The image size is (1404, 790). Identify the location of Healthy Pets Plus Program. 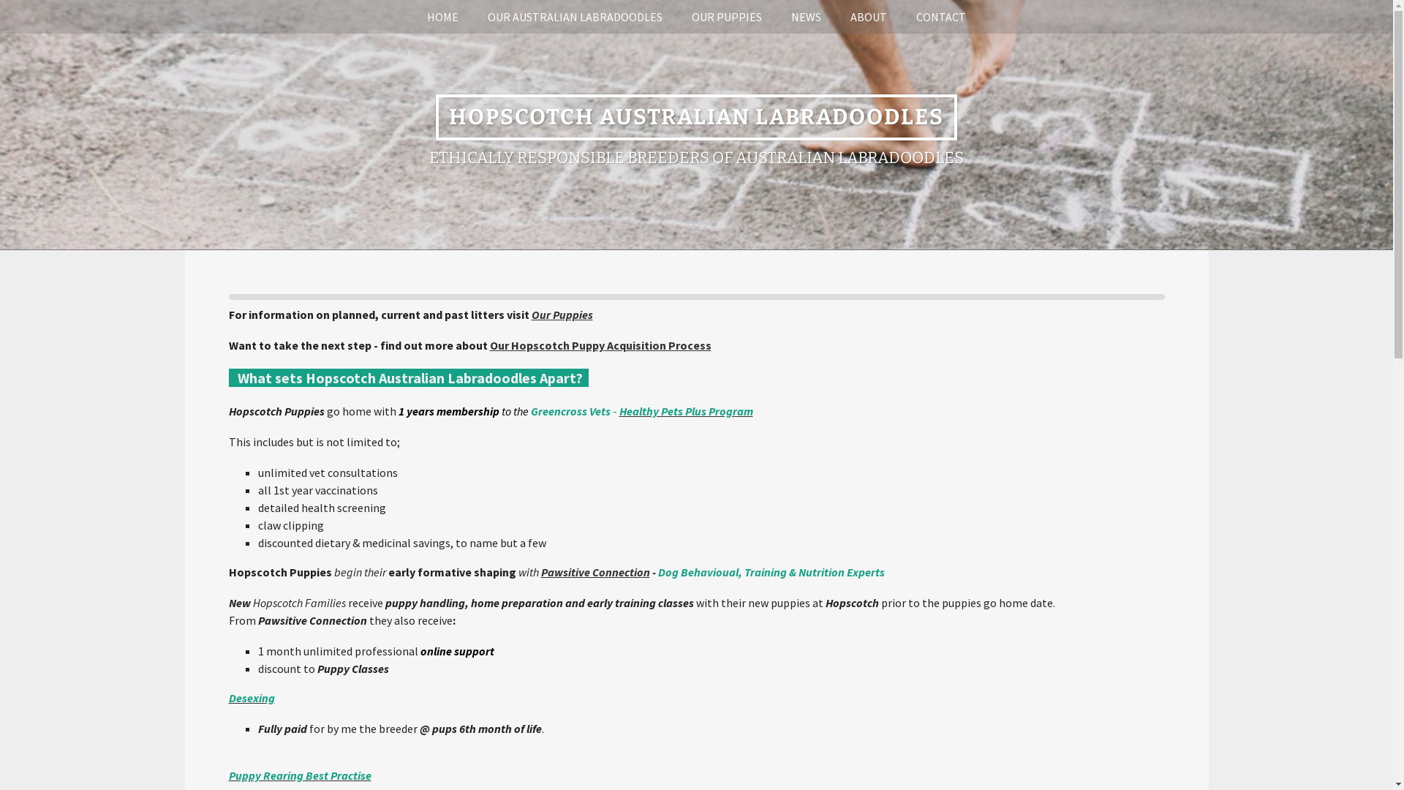
(686, 411).